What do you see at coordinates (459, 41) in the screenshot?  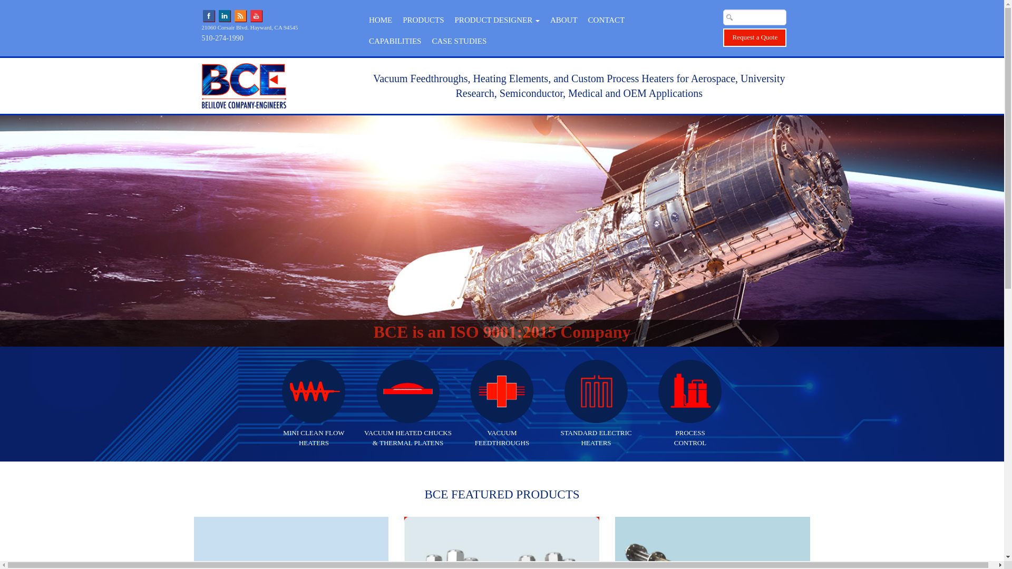 I see `Case Studies` at bounding box center [459, 41].